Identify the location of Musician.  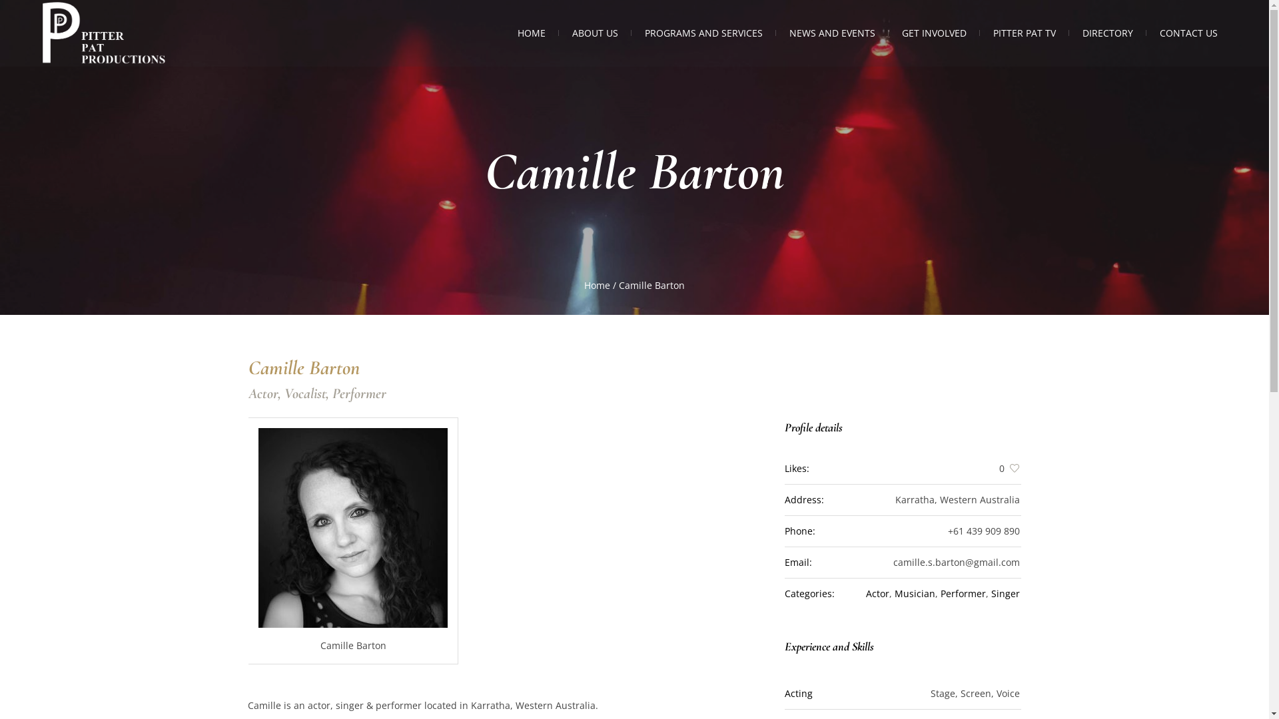
(914, 594).